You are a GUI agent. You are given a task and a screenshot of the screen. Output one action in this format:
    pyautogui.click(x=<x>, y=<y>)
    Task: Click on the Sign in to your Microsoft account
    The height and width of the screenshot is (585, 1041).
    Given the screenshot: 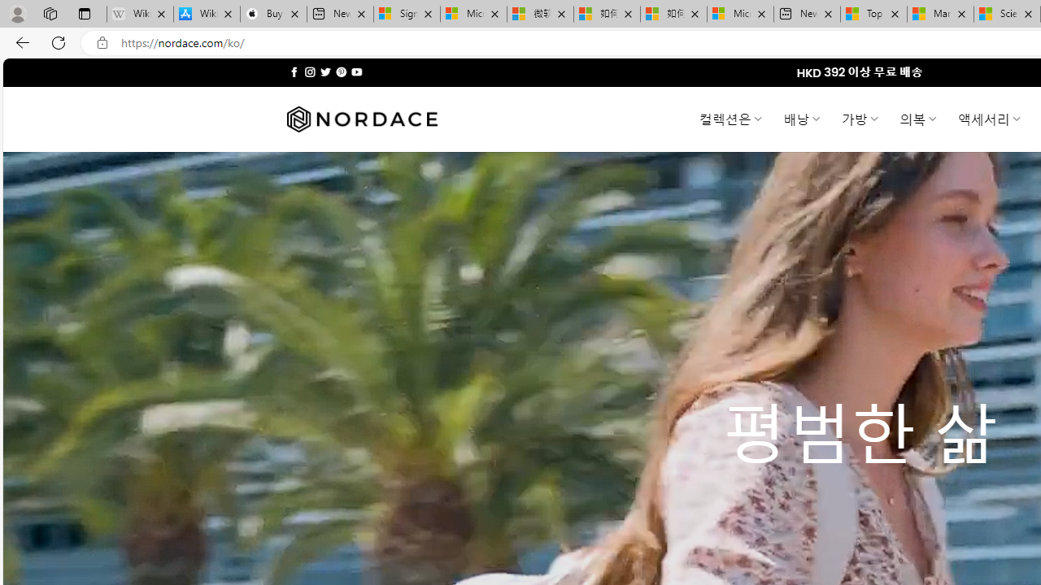 What is the action you would take?
    pyautogui.click(x=407, y=15)
    